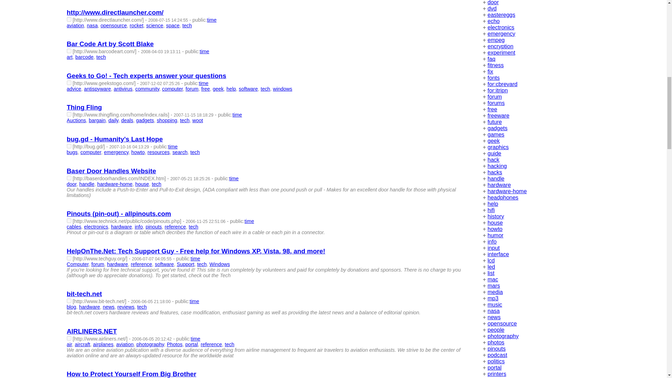 This screenshot has height=378, width=672. I want to click on 4293, so click(69, 114).